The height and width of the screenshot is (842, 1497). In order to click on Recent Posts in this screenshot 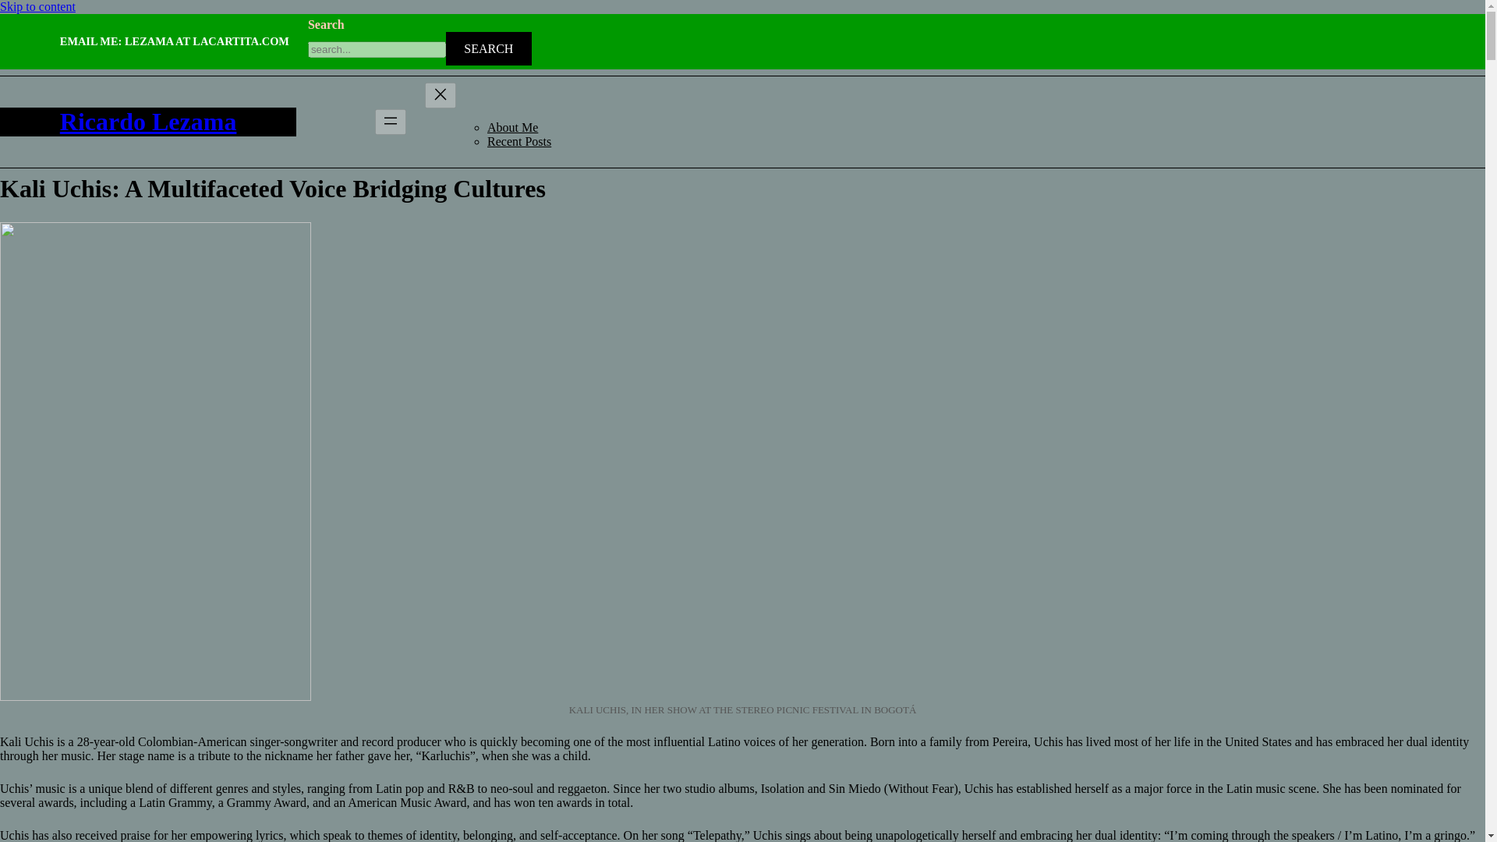, I will do `click(519, 141)`.